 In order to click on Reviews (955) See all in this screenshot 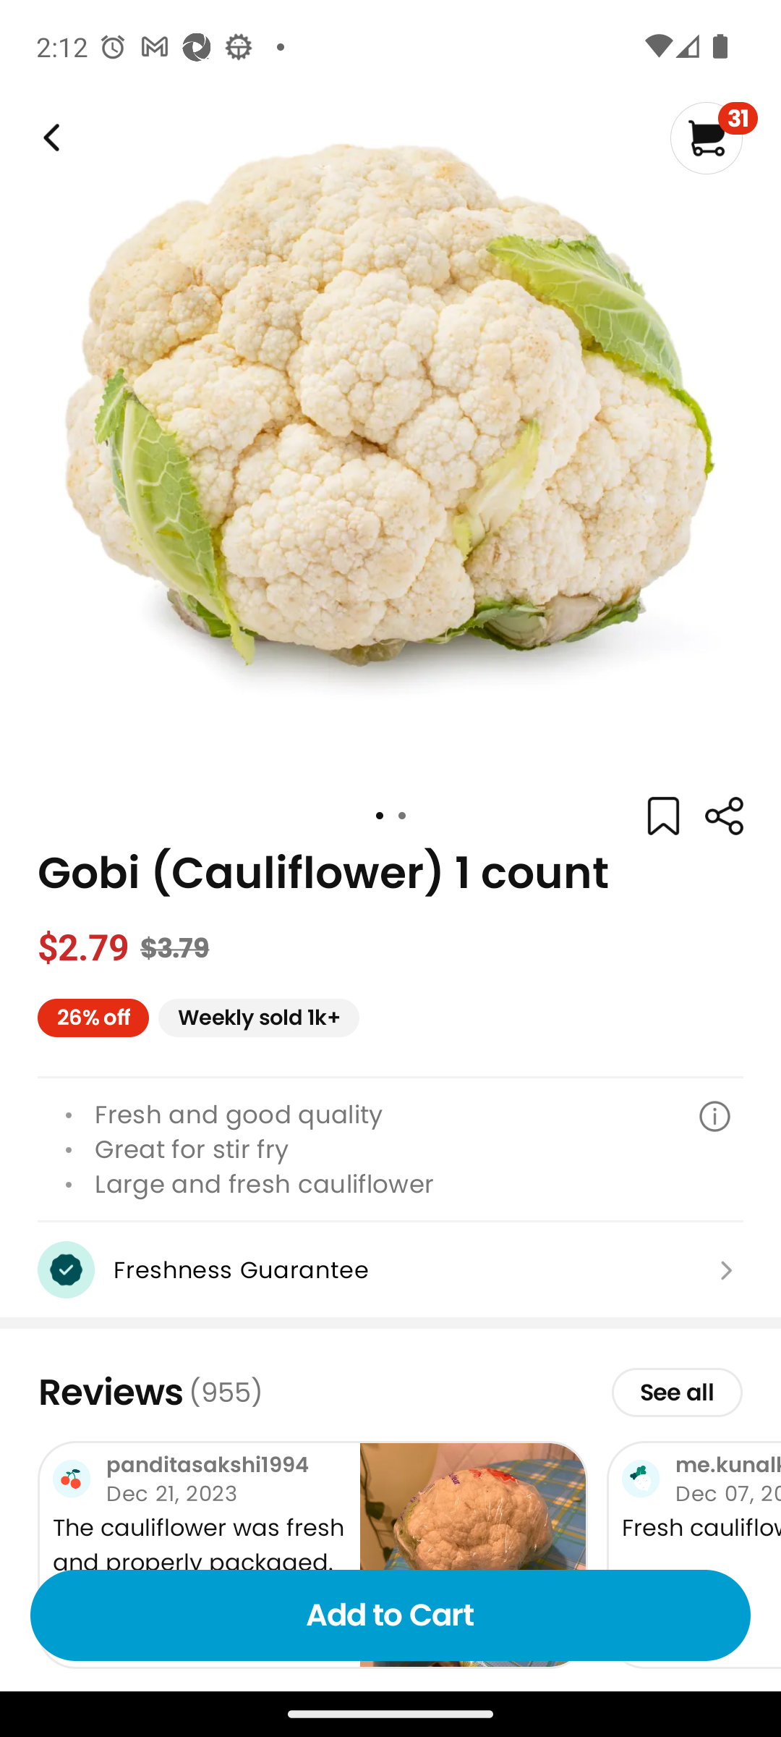, I will do `click(390, 1392)`.